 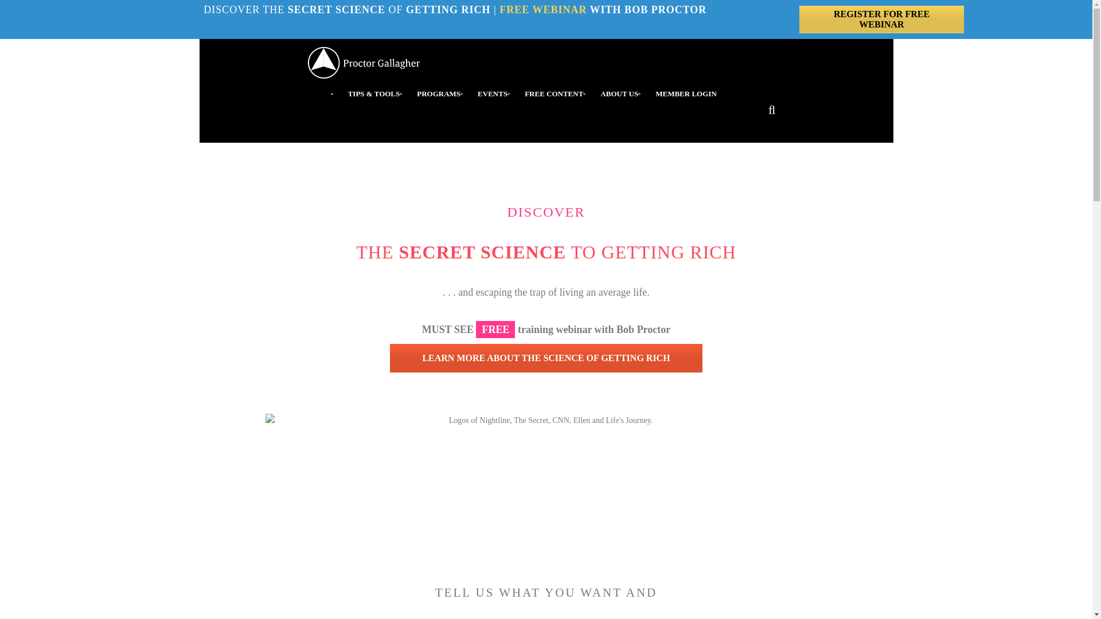 I want to click on FREE CONTENT, so click(x=554, y=94).